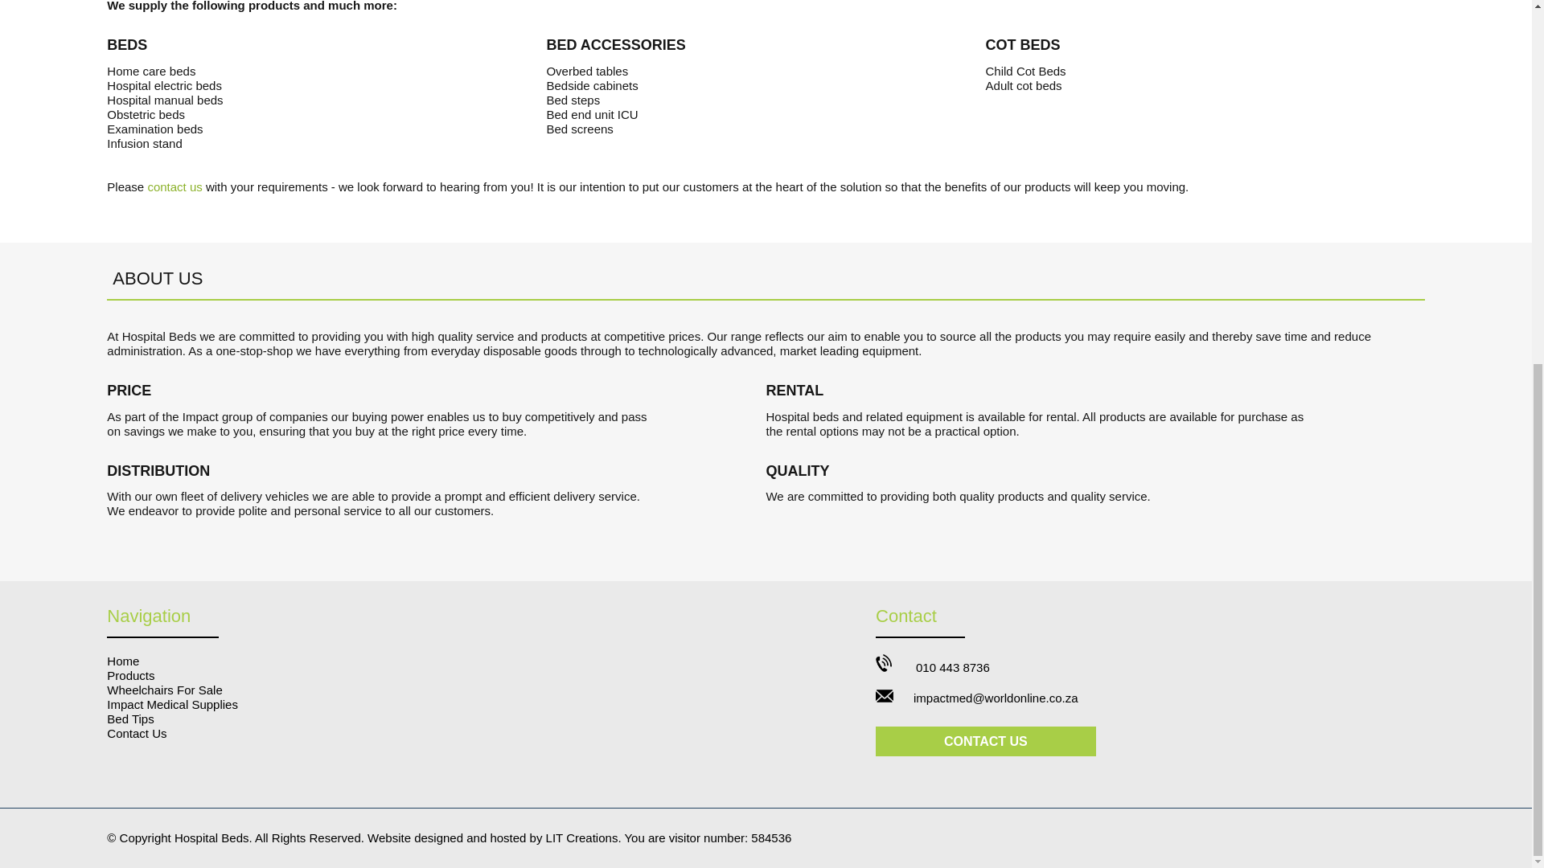 The image size is (1544, 868). I want to click on Home, so click(122, 661).